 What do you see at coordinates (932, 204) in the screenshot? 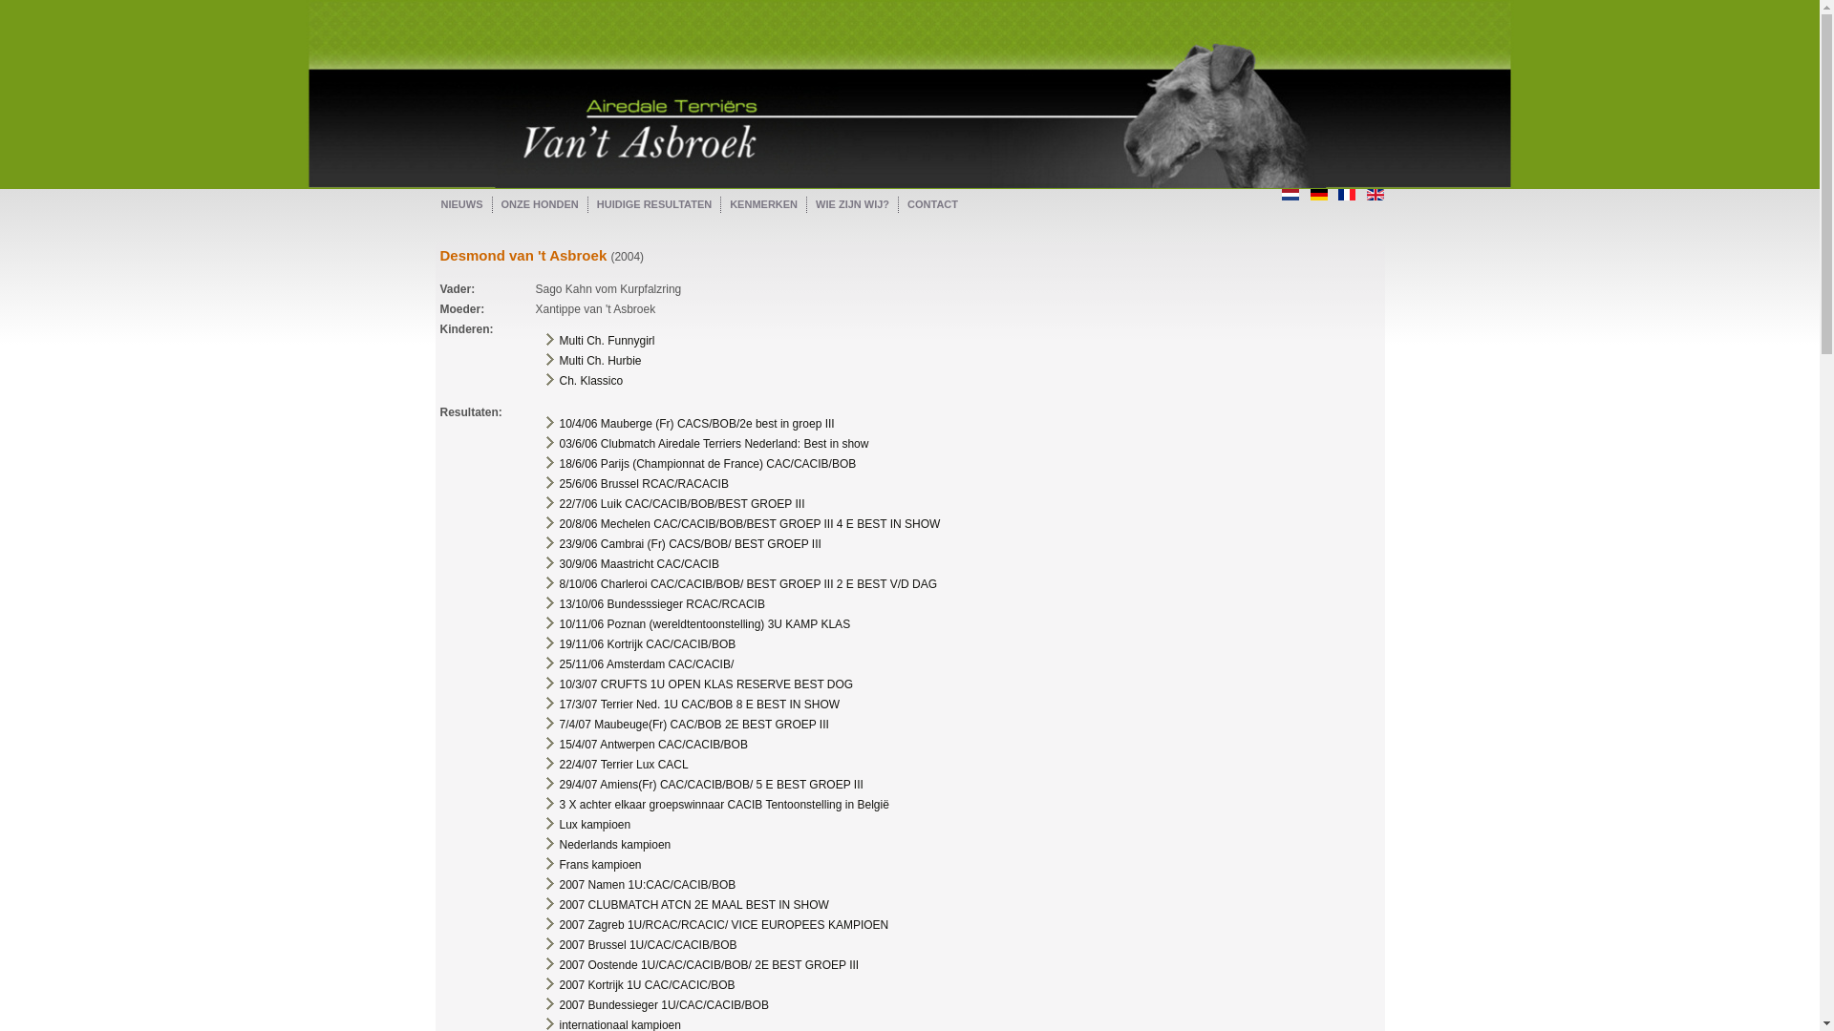
I see `CONTACT` at bounding box center [932, 204].